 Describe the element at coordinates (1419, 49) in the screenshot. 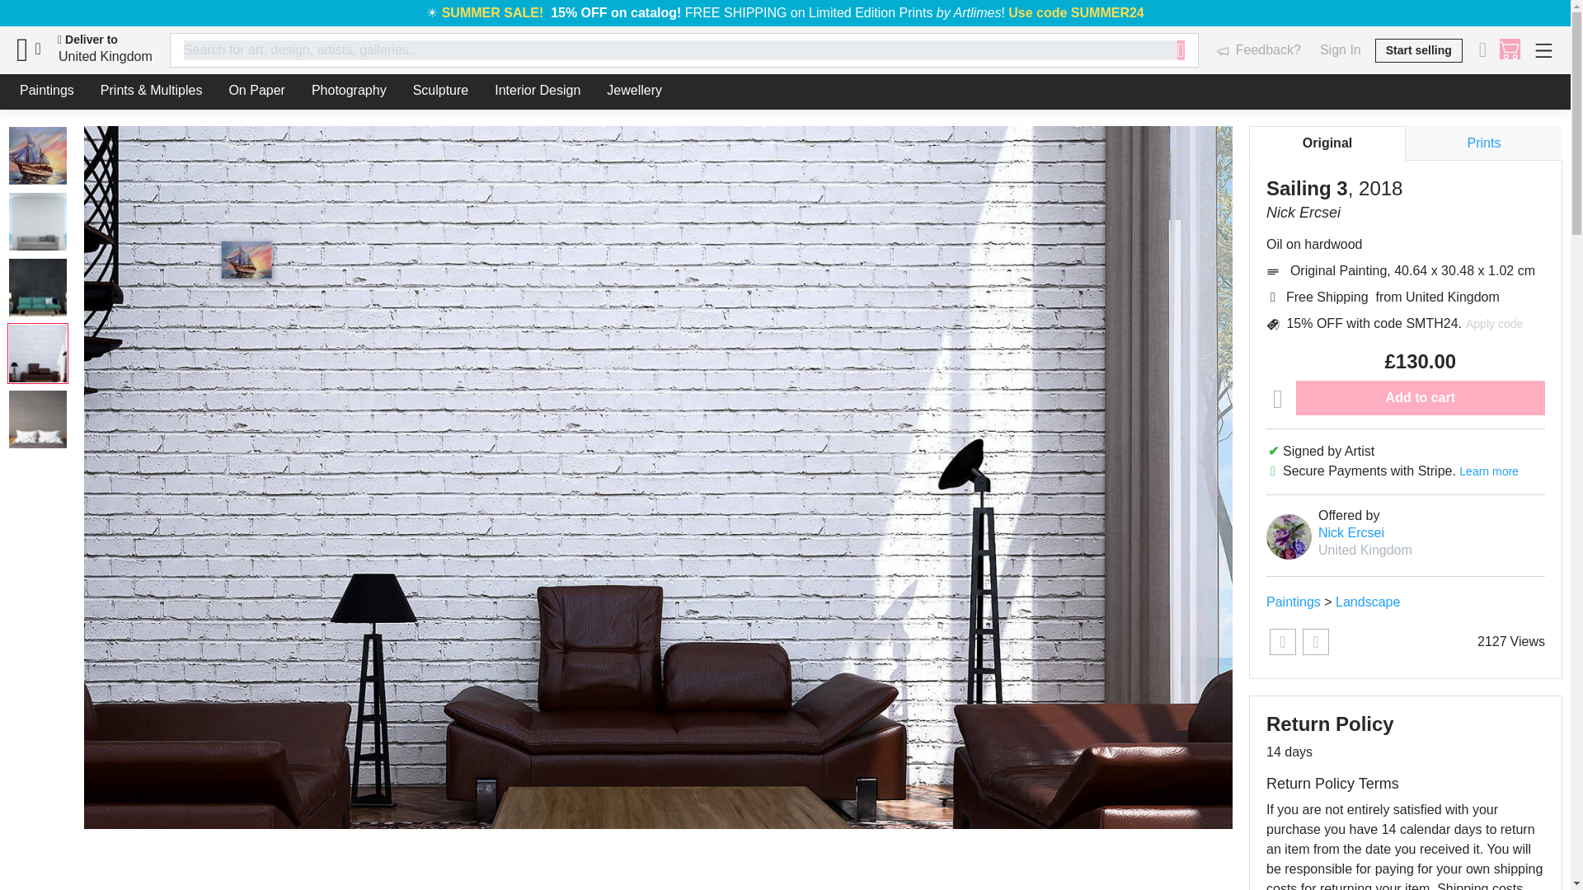

I see `Start selling` at that location.